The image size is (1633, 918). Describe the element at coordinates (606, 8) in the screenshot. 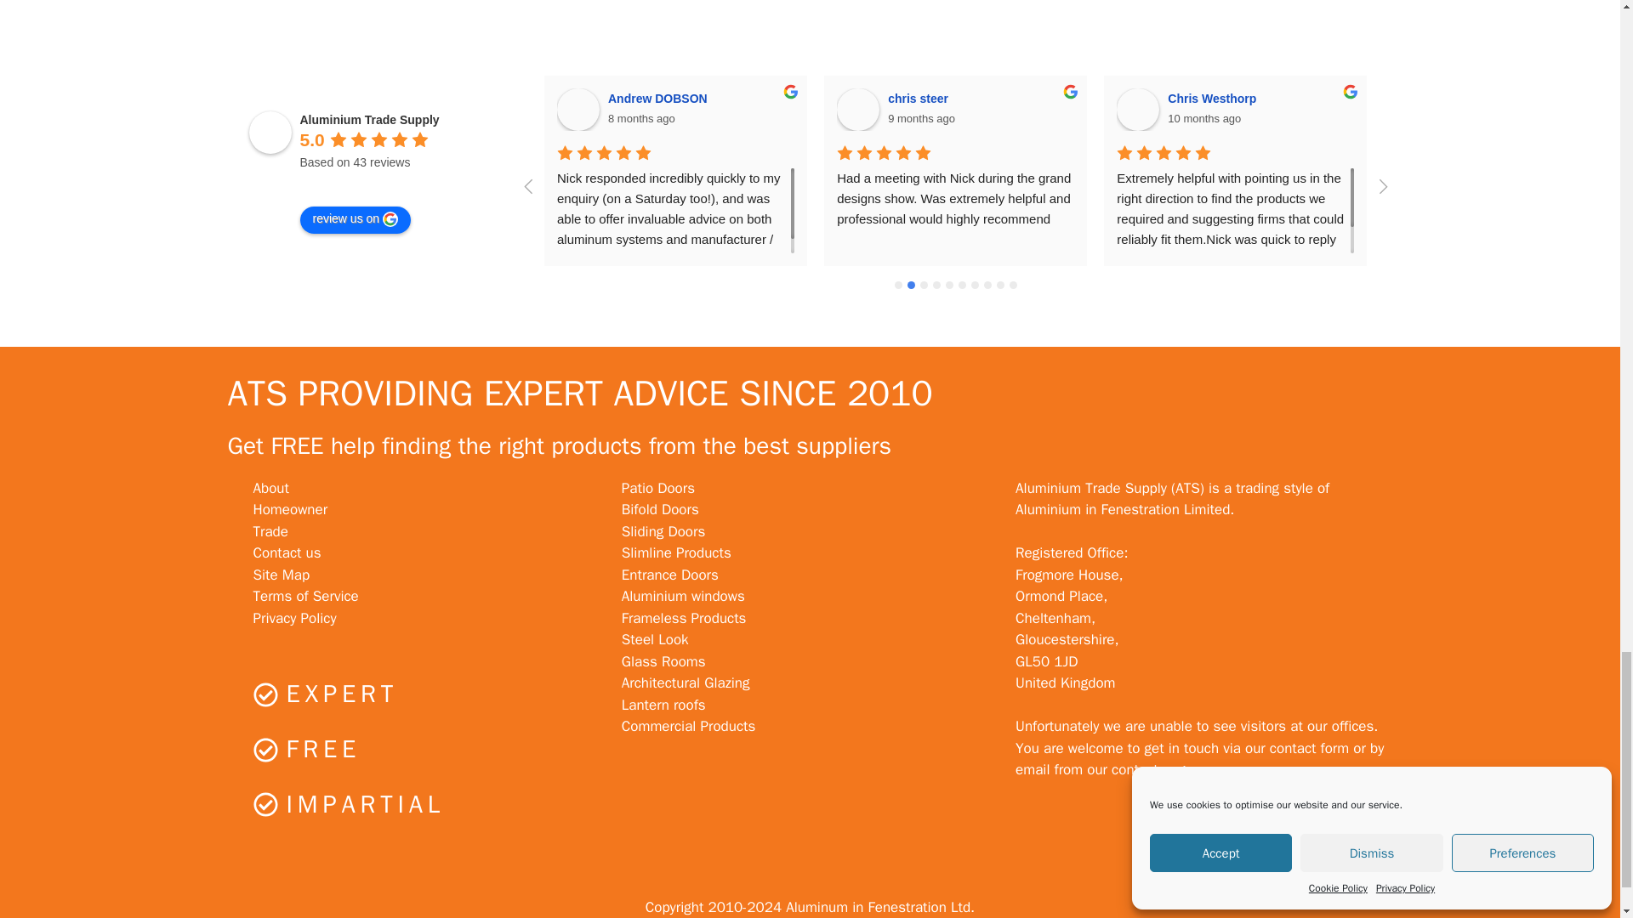

I see `attlas` at that location.